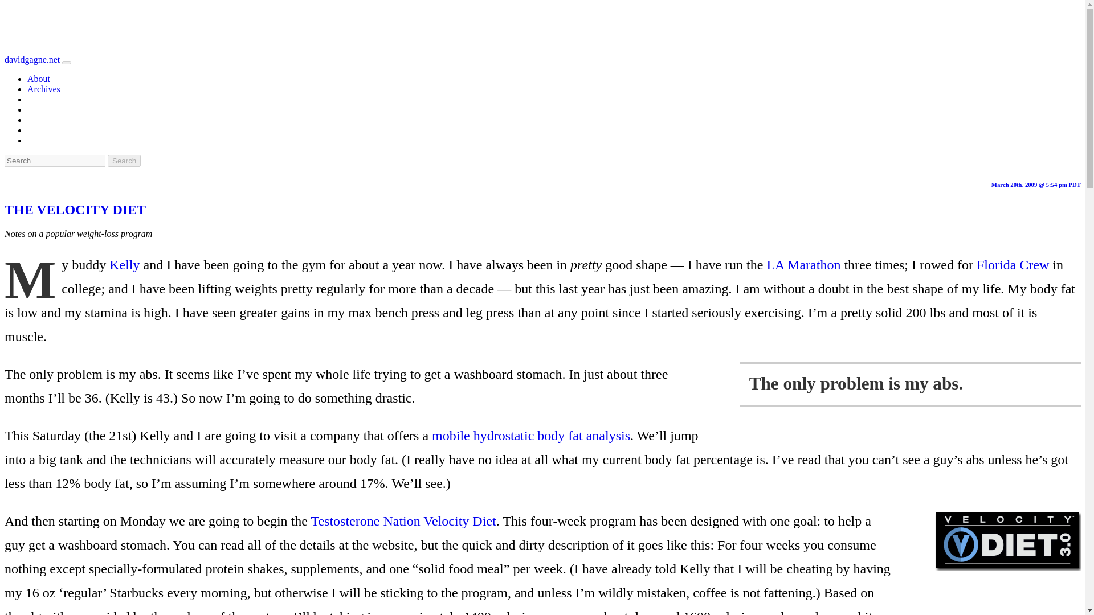 Image resolution: width=1094 pixels, height=615 pixels. Describe the element at coordinates (124, 265) in the screenshot. I see `Kelly` at that location.